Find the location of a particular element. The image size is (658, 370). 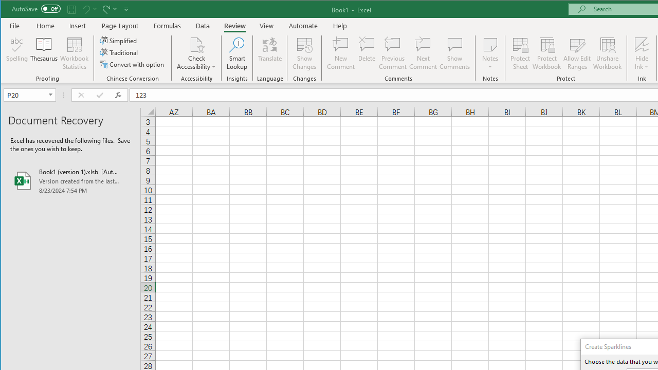

Automate is located at coordinates (303, 26).